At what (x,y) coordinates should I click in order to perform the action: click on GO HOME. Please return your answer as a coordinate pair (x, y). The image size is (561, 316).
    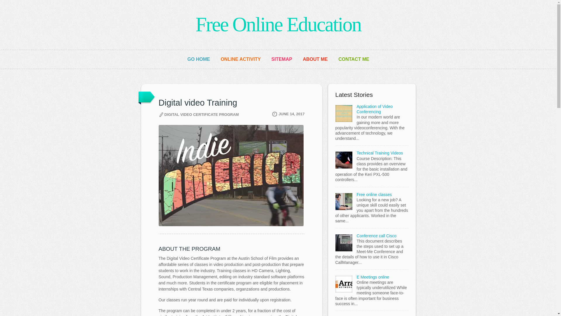
    Looking at the image, I should click on (199, 59).